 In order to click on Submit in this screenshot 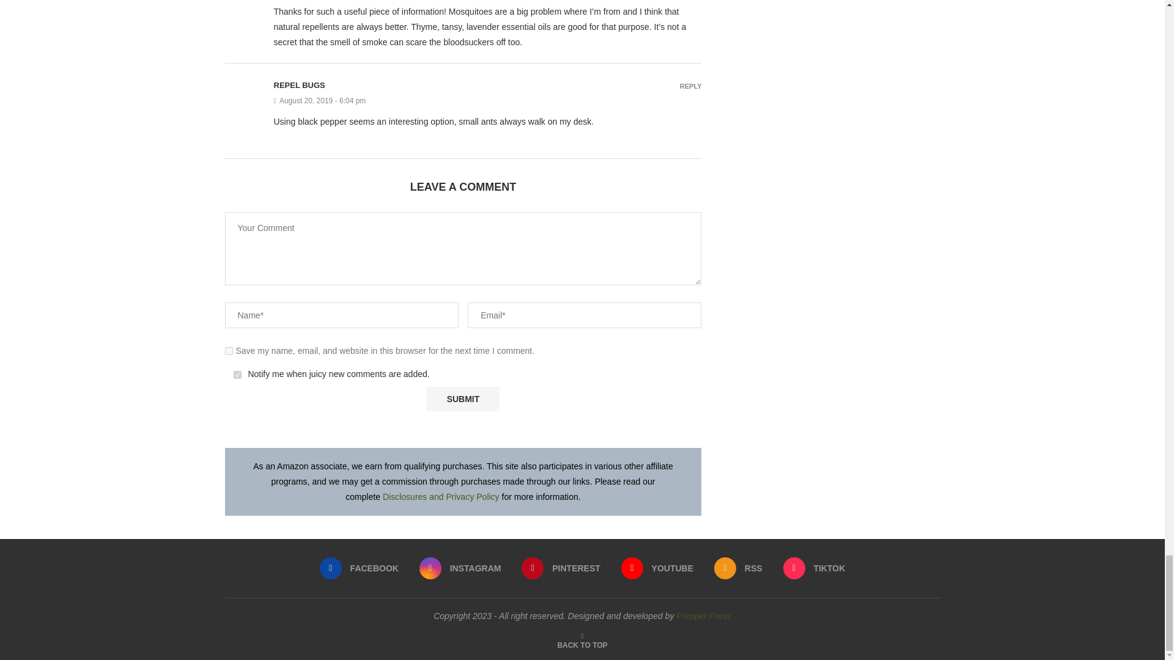, I will do `click(462, 398)`.